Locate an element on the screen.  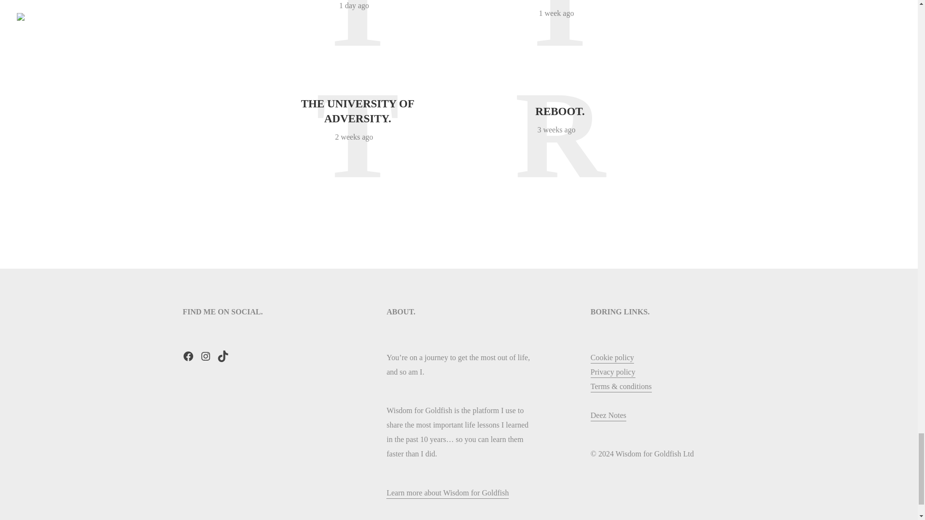
REBOOT. is located at coordinates (560, 112).